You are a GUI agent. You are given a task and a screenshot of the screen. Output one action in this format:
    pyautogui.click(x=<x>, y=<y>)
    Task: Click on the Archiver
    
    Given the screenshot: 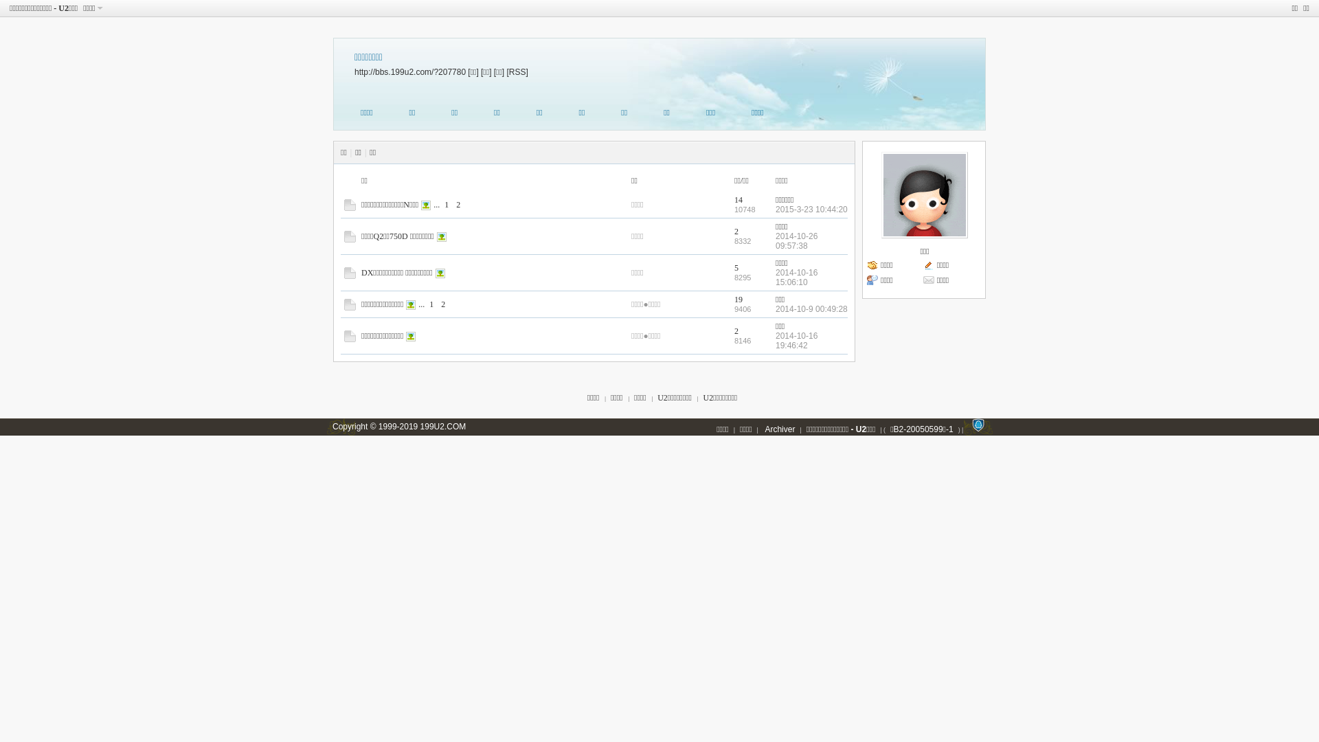 What is the action you would take?
    pyautogui.click(x=780, y=429)
    